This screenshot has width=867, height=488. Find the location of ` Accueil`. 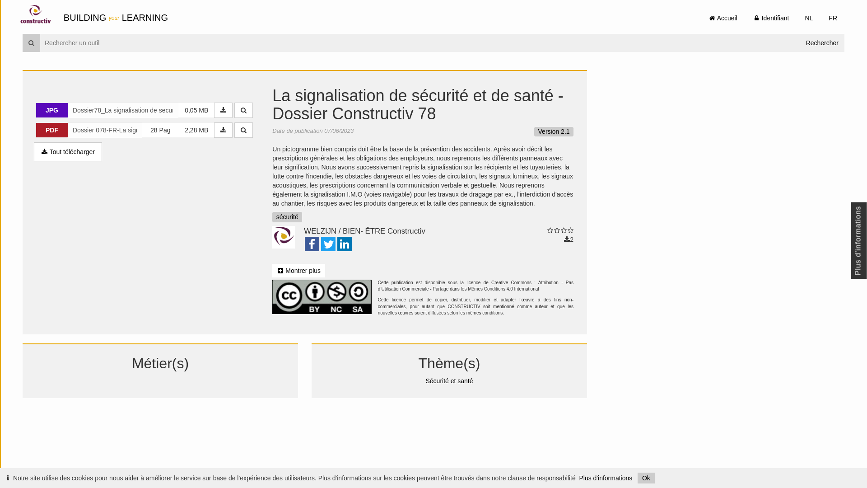

 Accueil is located at coordinates (723, 18).